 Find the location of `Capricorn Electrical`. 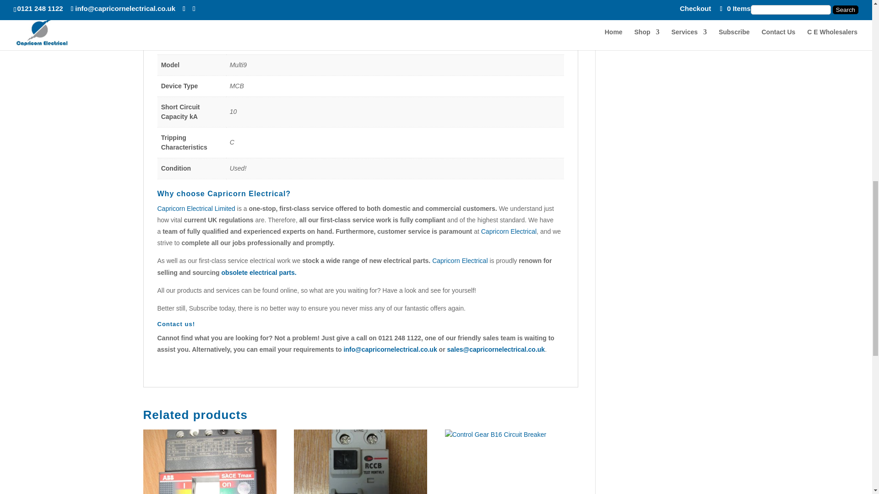

Capricorn Electrical is located at coordinates (508, 231).